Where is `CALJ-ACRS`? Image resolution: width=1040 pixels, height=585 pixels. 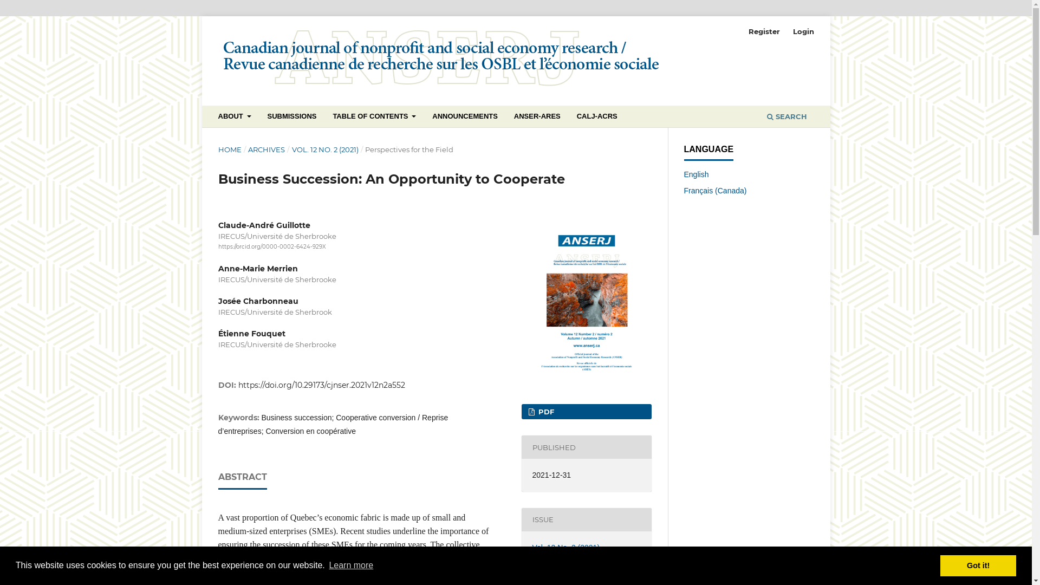
CALJ-ACRS is located at coordinates (597, 118).